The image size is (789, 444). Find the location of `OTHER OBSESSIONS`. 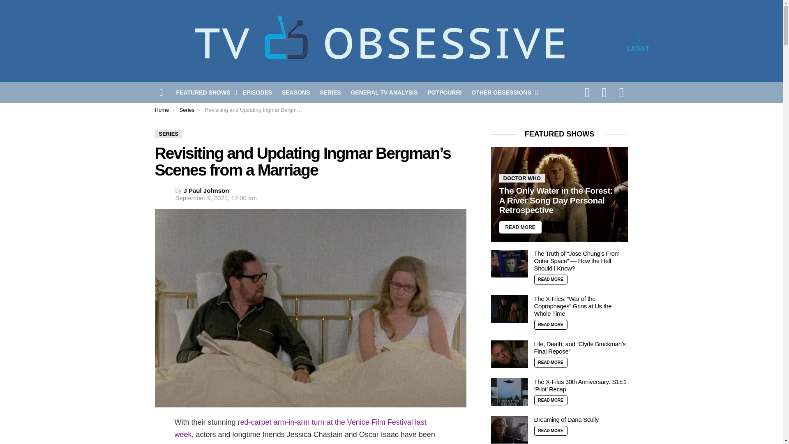

OTHER OBSESSIONS is located at coordinates (502, 92).